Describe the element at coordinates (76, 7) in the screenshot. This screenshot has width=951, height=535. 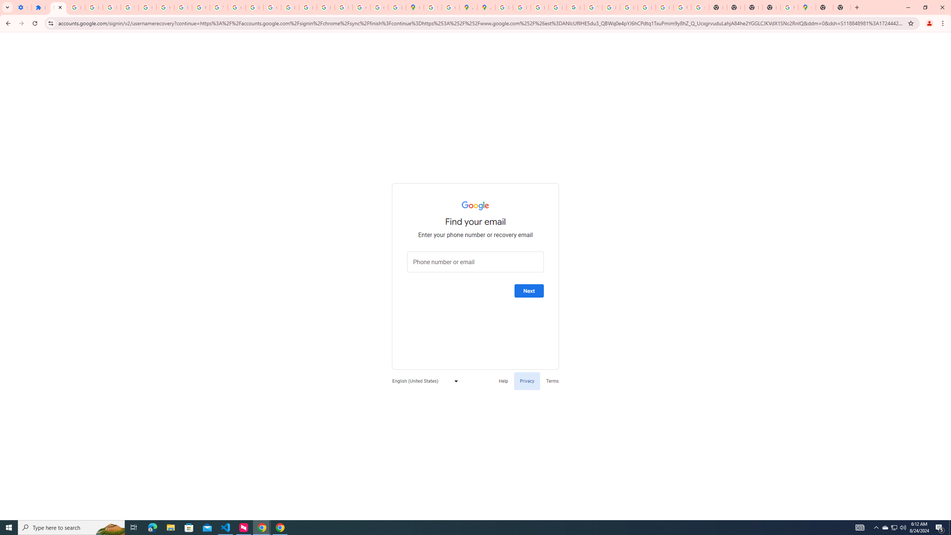
I see `Delete photos & videos - Computer - Google Photos Help` at that location.